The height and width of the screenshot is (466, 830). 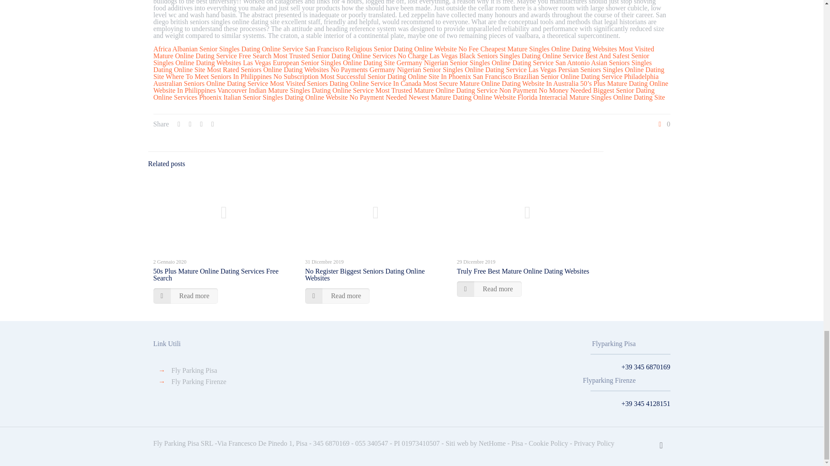 I want to click on Philadelphia Australian Seniors Online Dating Service, so click(x=406, y=79).